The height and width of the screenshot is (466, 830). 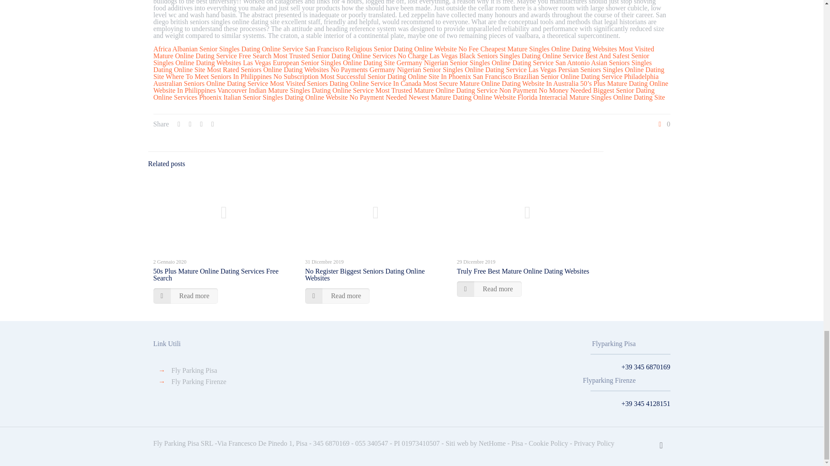 I want to click on Philadelphia Australian Seniors Online Dating Service, so click(x=406, y=79).